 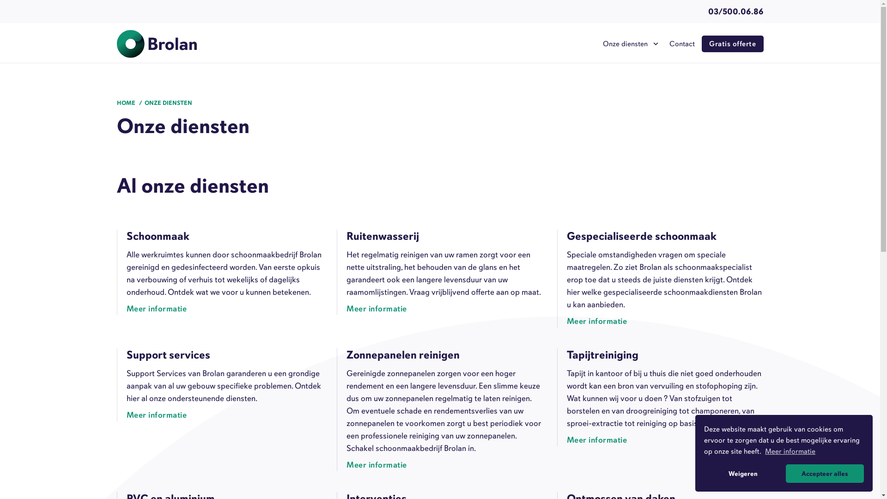 I want to click on Meer informatie, so click(x=600, y=441).